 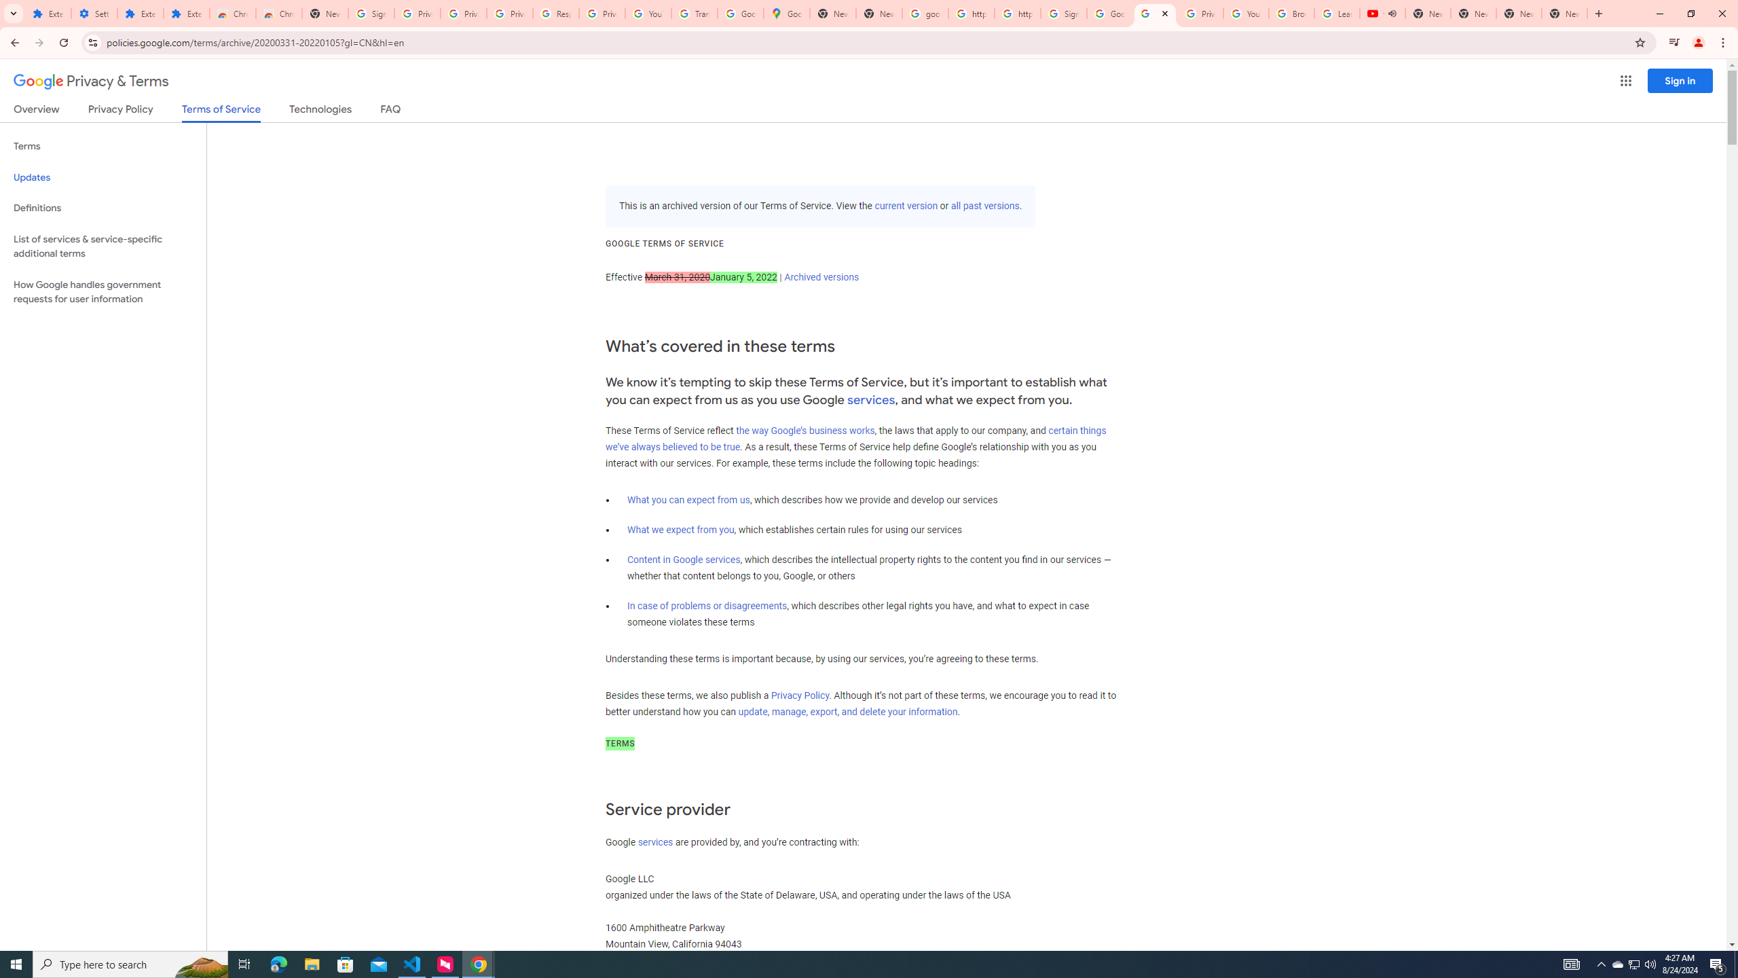 I want to click on Settings, so click(x=94, y=14).